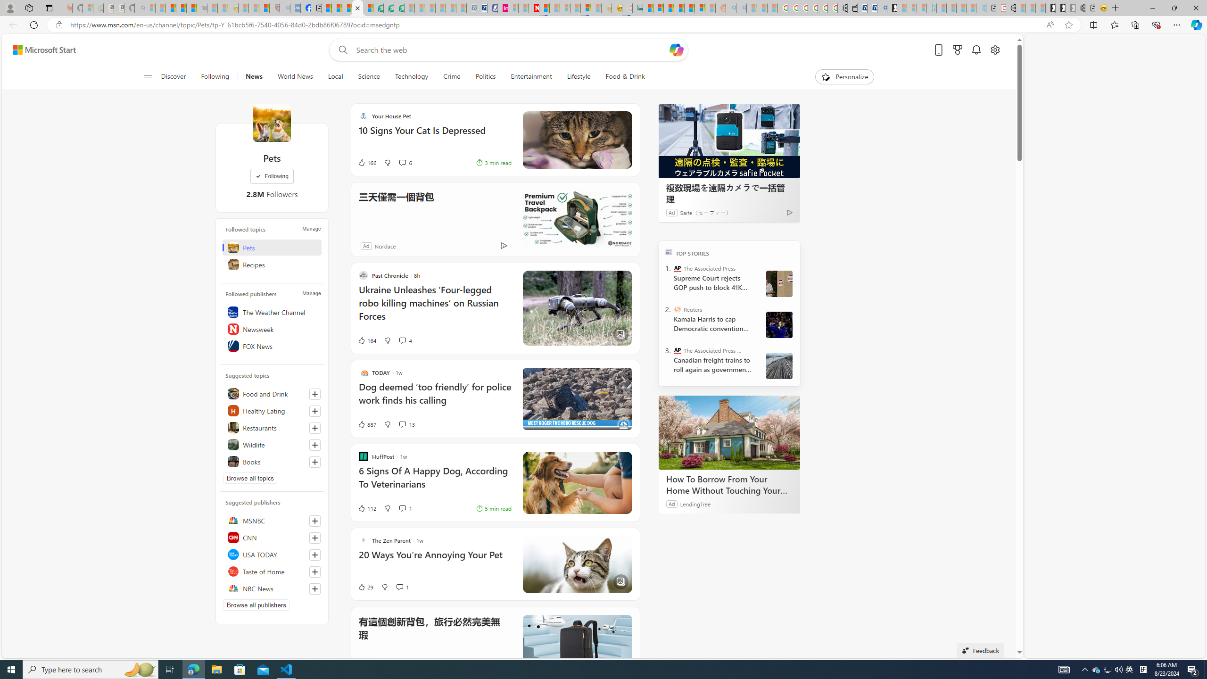  What do you see at coordinates (625, 77) in the screenshot?
I see `Food & Drink` at bounding box center [625, 77].